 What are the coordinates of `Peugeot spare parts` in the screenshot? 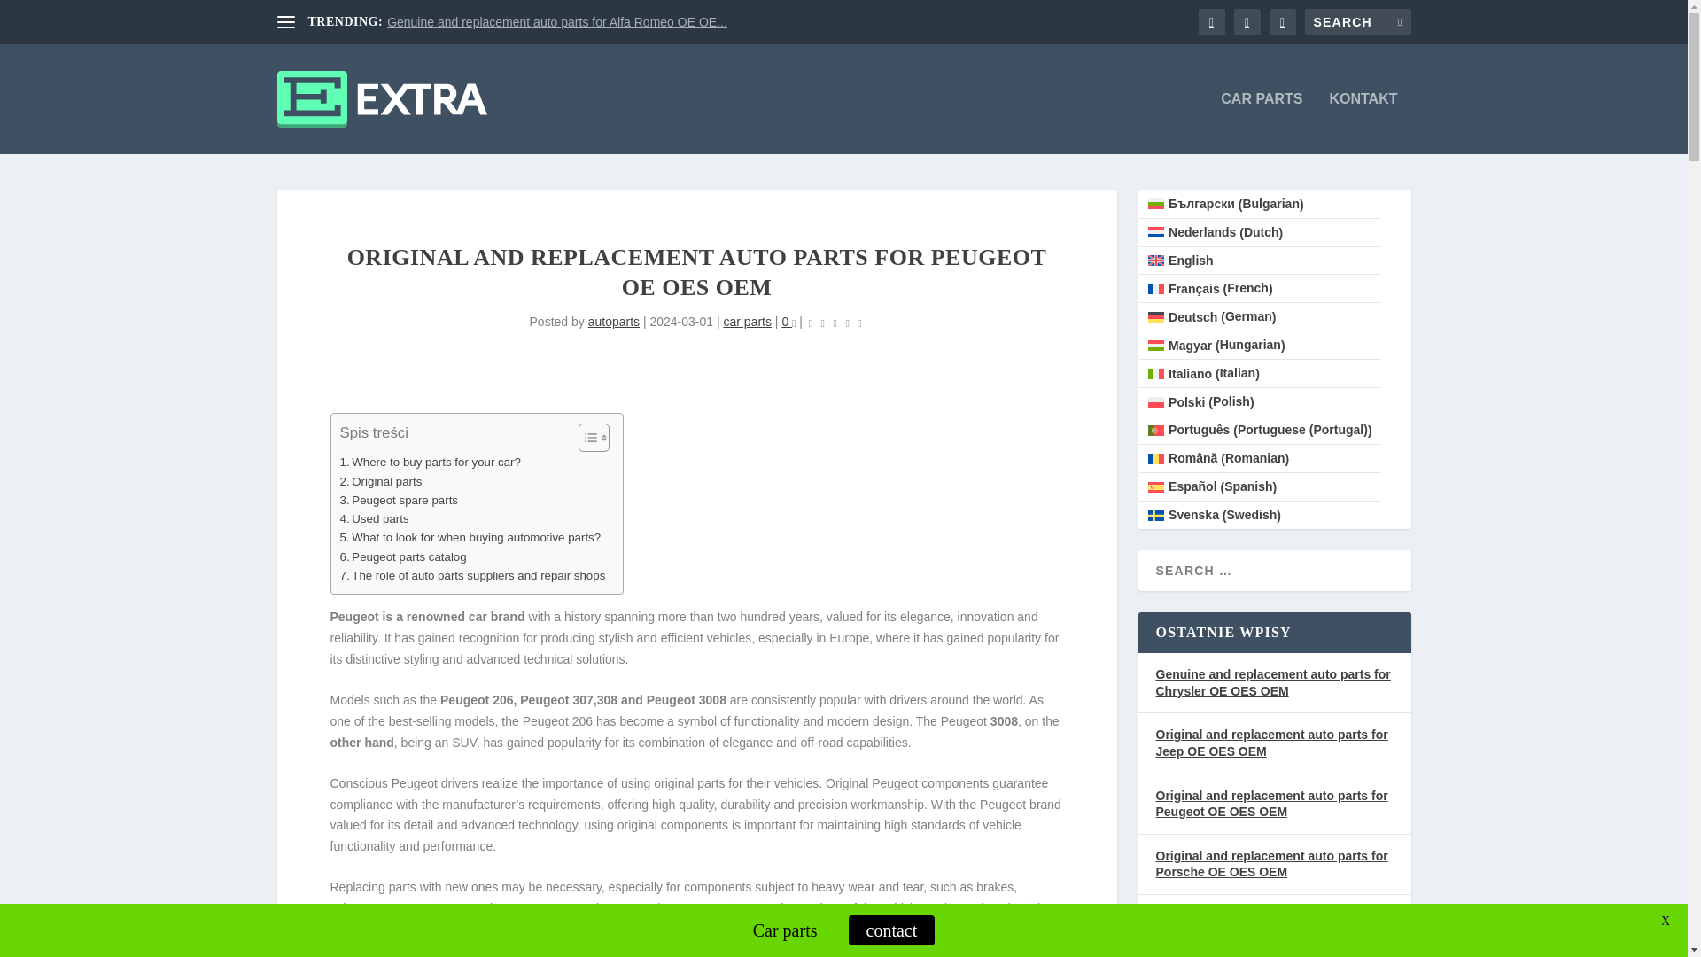 It's located at (400, 500).